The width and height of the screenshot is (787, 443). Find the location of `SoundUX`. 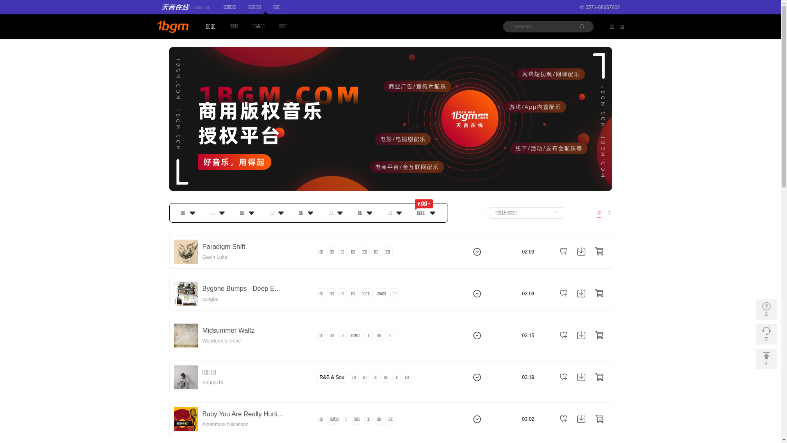

SoundUX is located at coordinates (213, 383).